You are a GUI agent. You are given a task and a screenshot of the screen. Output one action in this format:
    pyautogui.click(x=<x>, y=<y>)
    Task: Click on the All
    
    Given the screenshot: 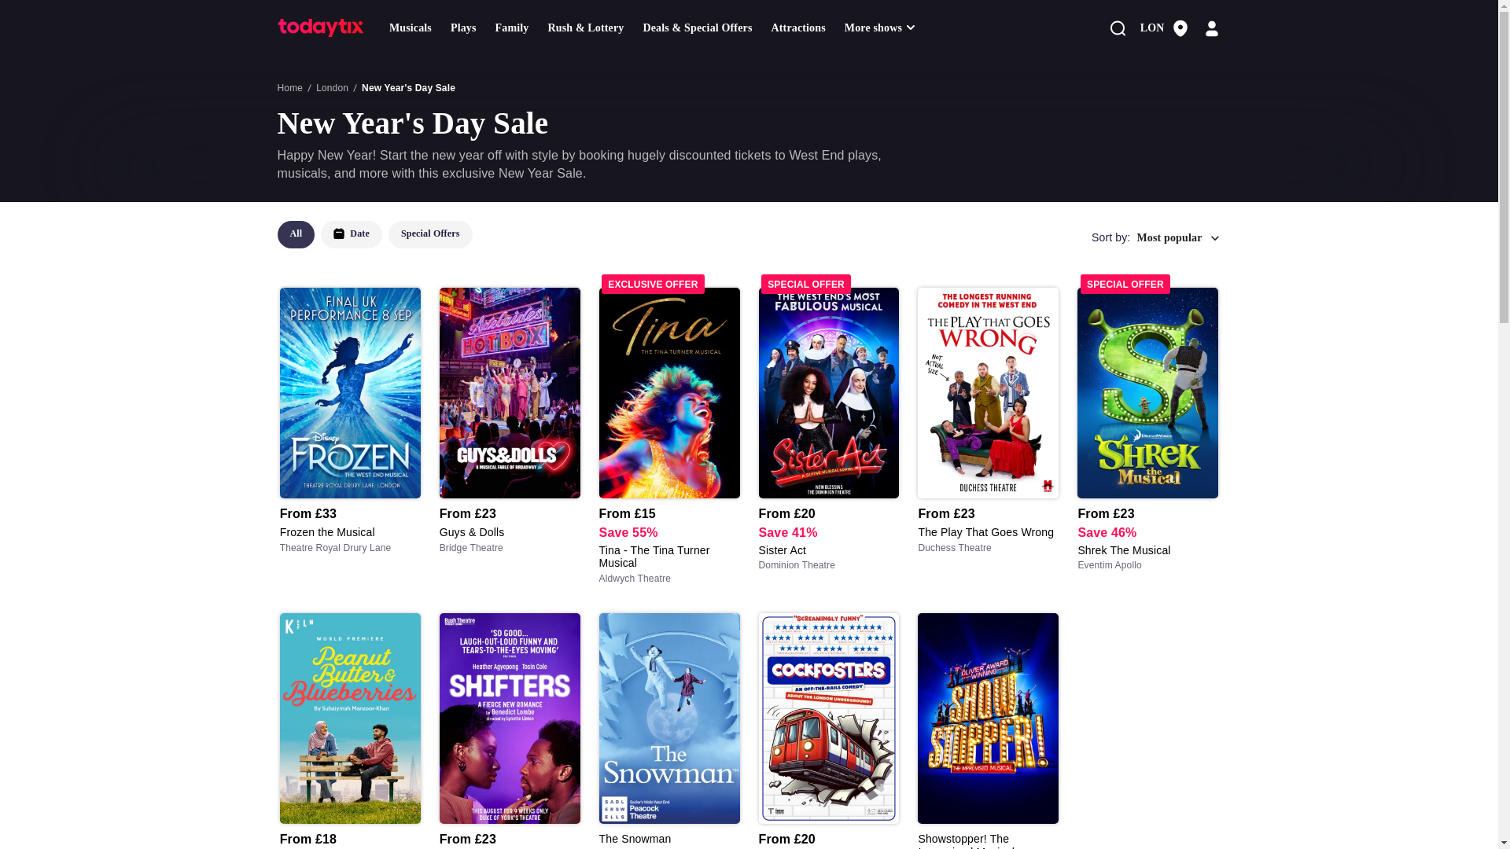 What is the action you would take?
    pyautogui.click(x=295, y=234)
    